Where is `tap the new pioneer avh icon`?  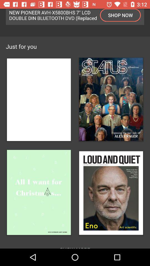
tap the new pioneer avh icon is located at coordinates (53, 15).